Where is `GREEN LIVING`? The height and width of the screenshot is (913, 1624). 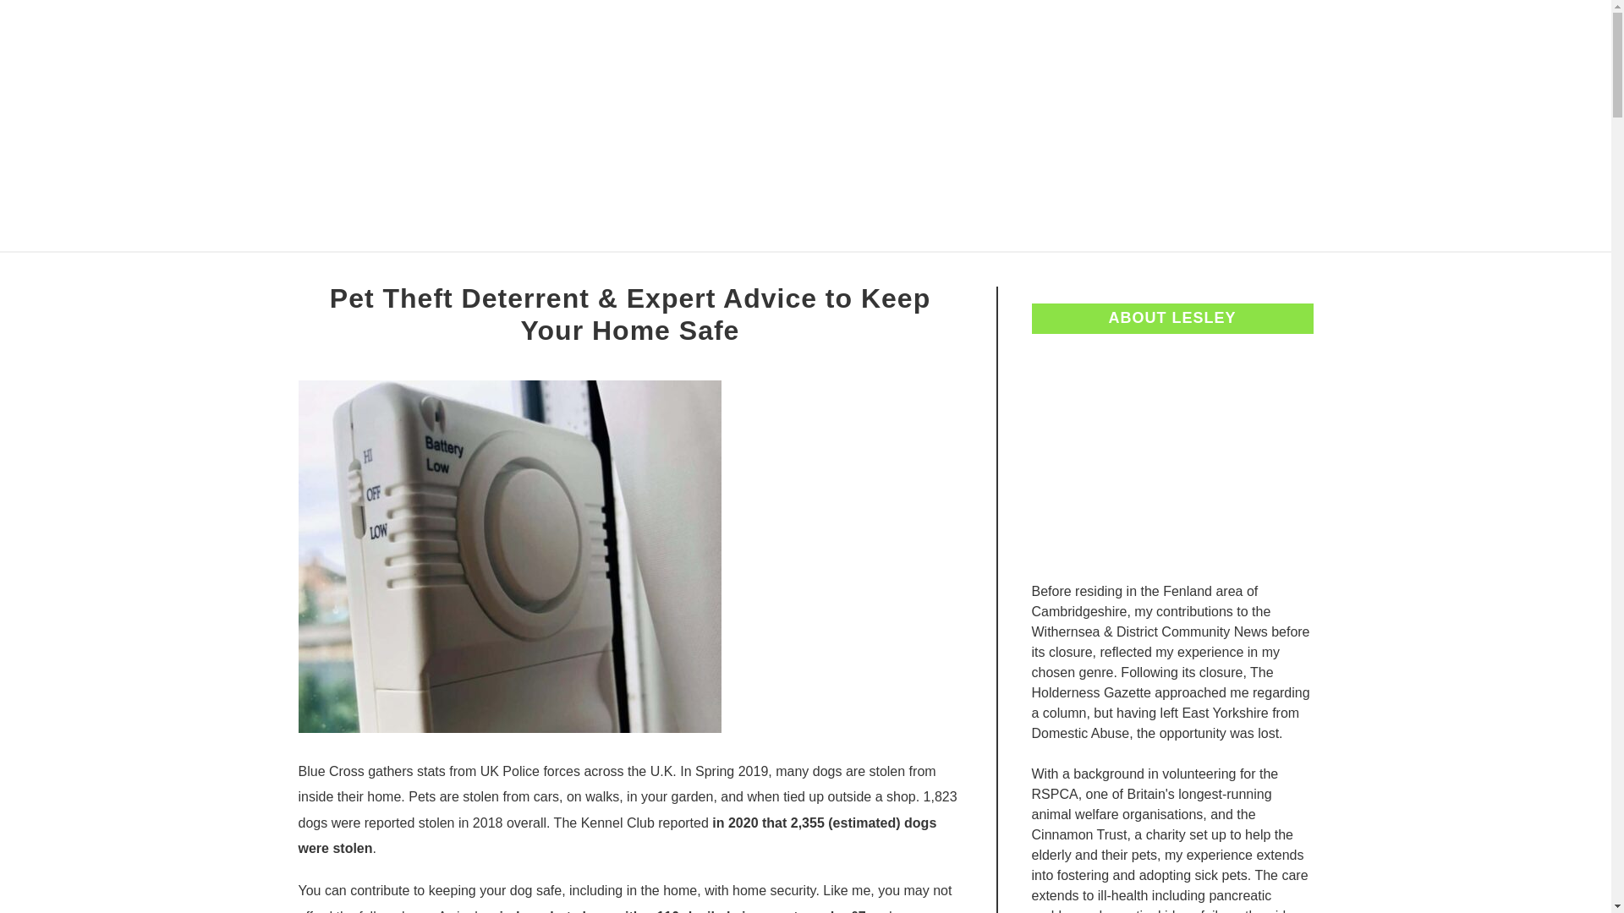 GREEN LIVING is located at coordinates (907, 271).